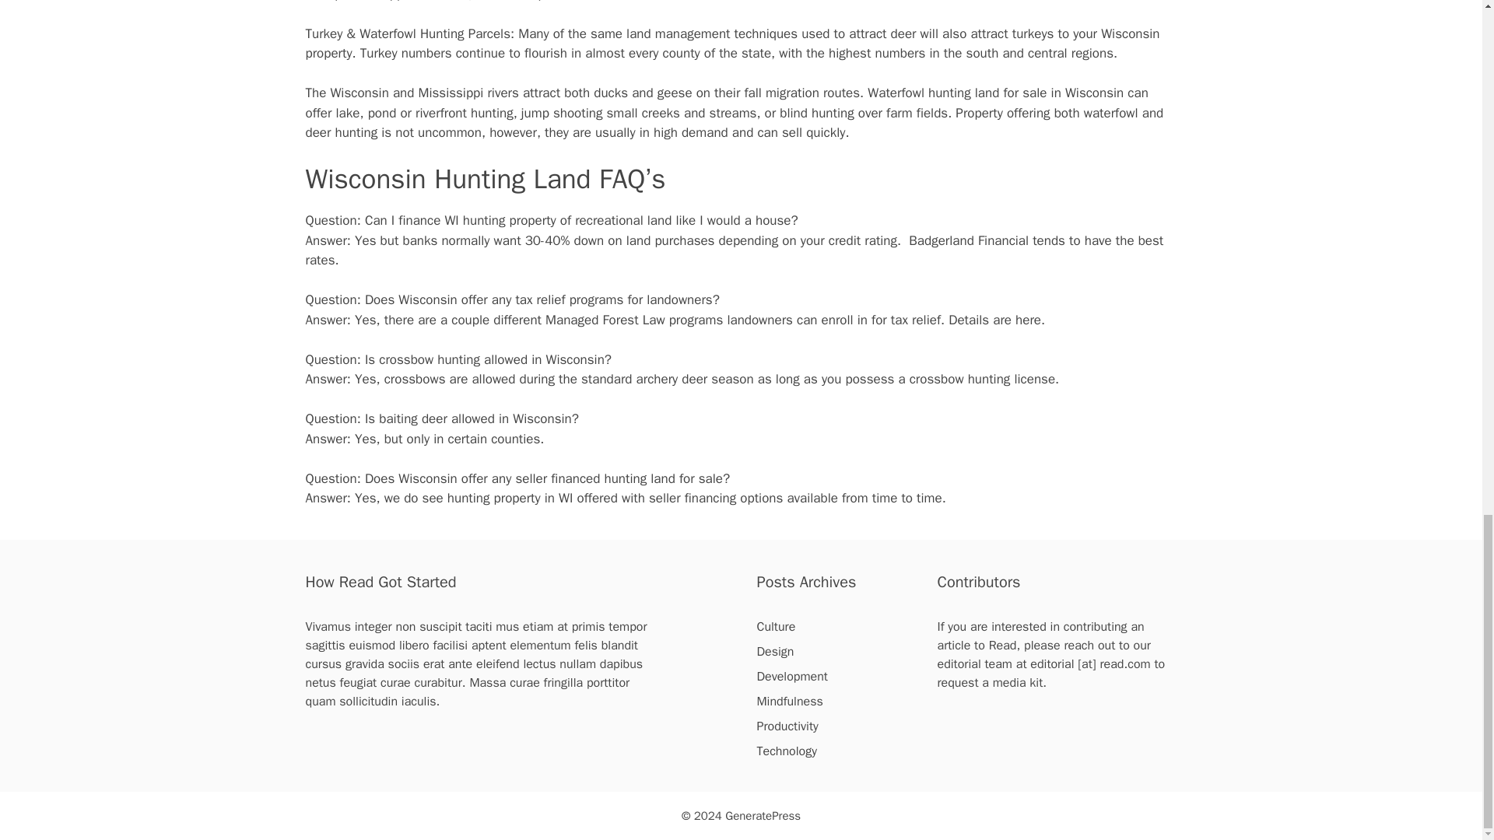  Describe the element at coordinates (789, 702) in the screenshot. I see `Mindfulness` at that location.